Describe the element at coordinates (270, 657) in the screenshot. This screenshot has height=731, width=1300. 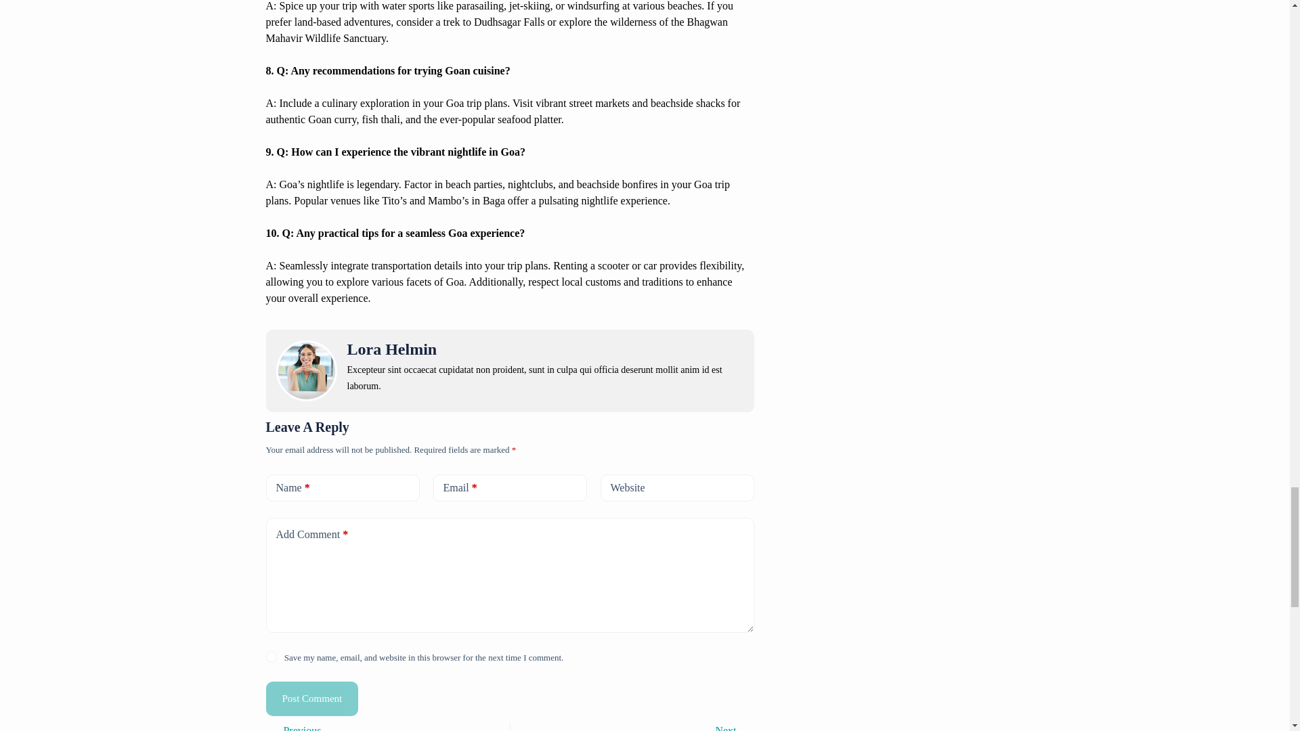
I see `yes` at that location.